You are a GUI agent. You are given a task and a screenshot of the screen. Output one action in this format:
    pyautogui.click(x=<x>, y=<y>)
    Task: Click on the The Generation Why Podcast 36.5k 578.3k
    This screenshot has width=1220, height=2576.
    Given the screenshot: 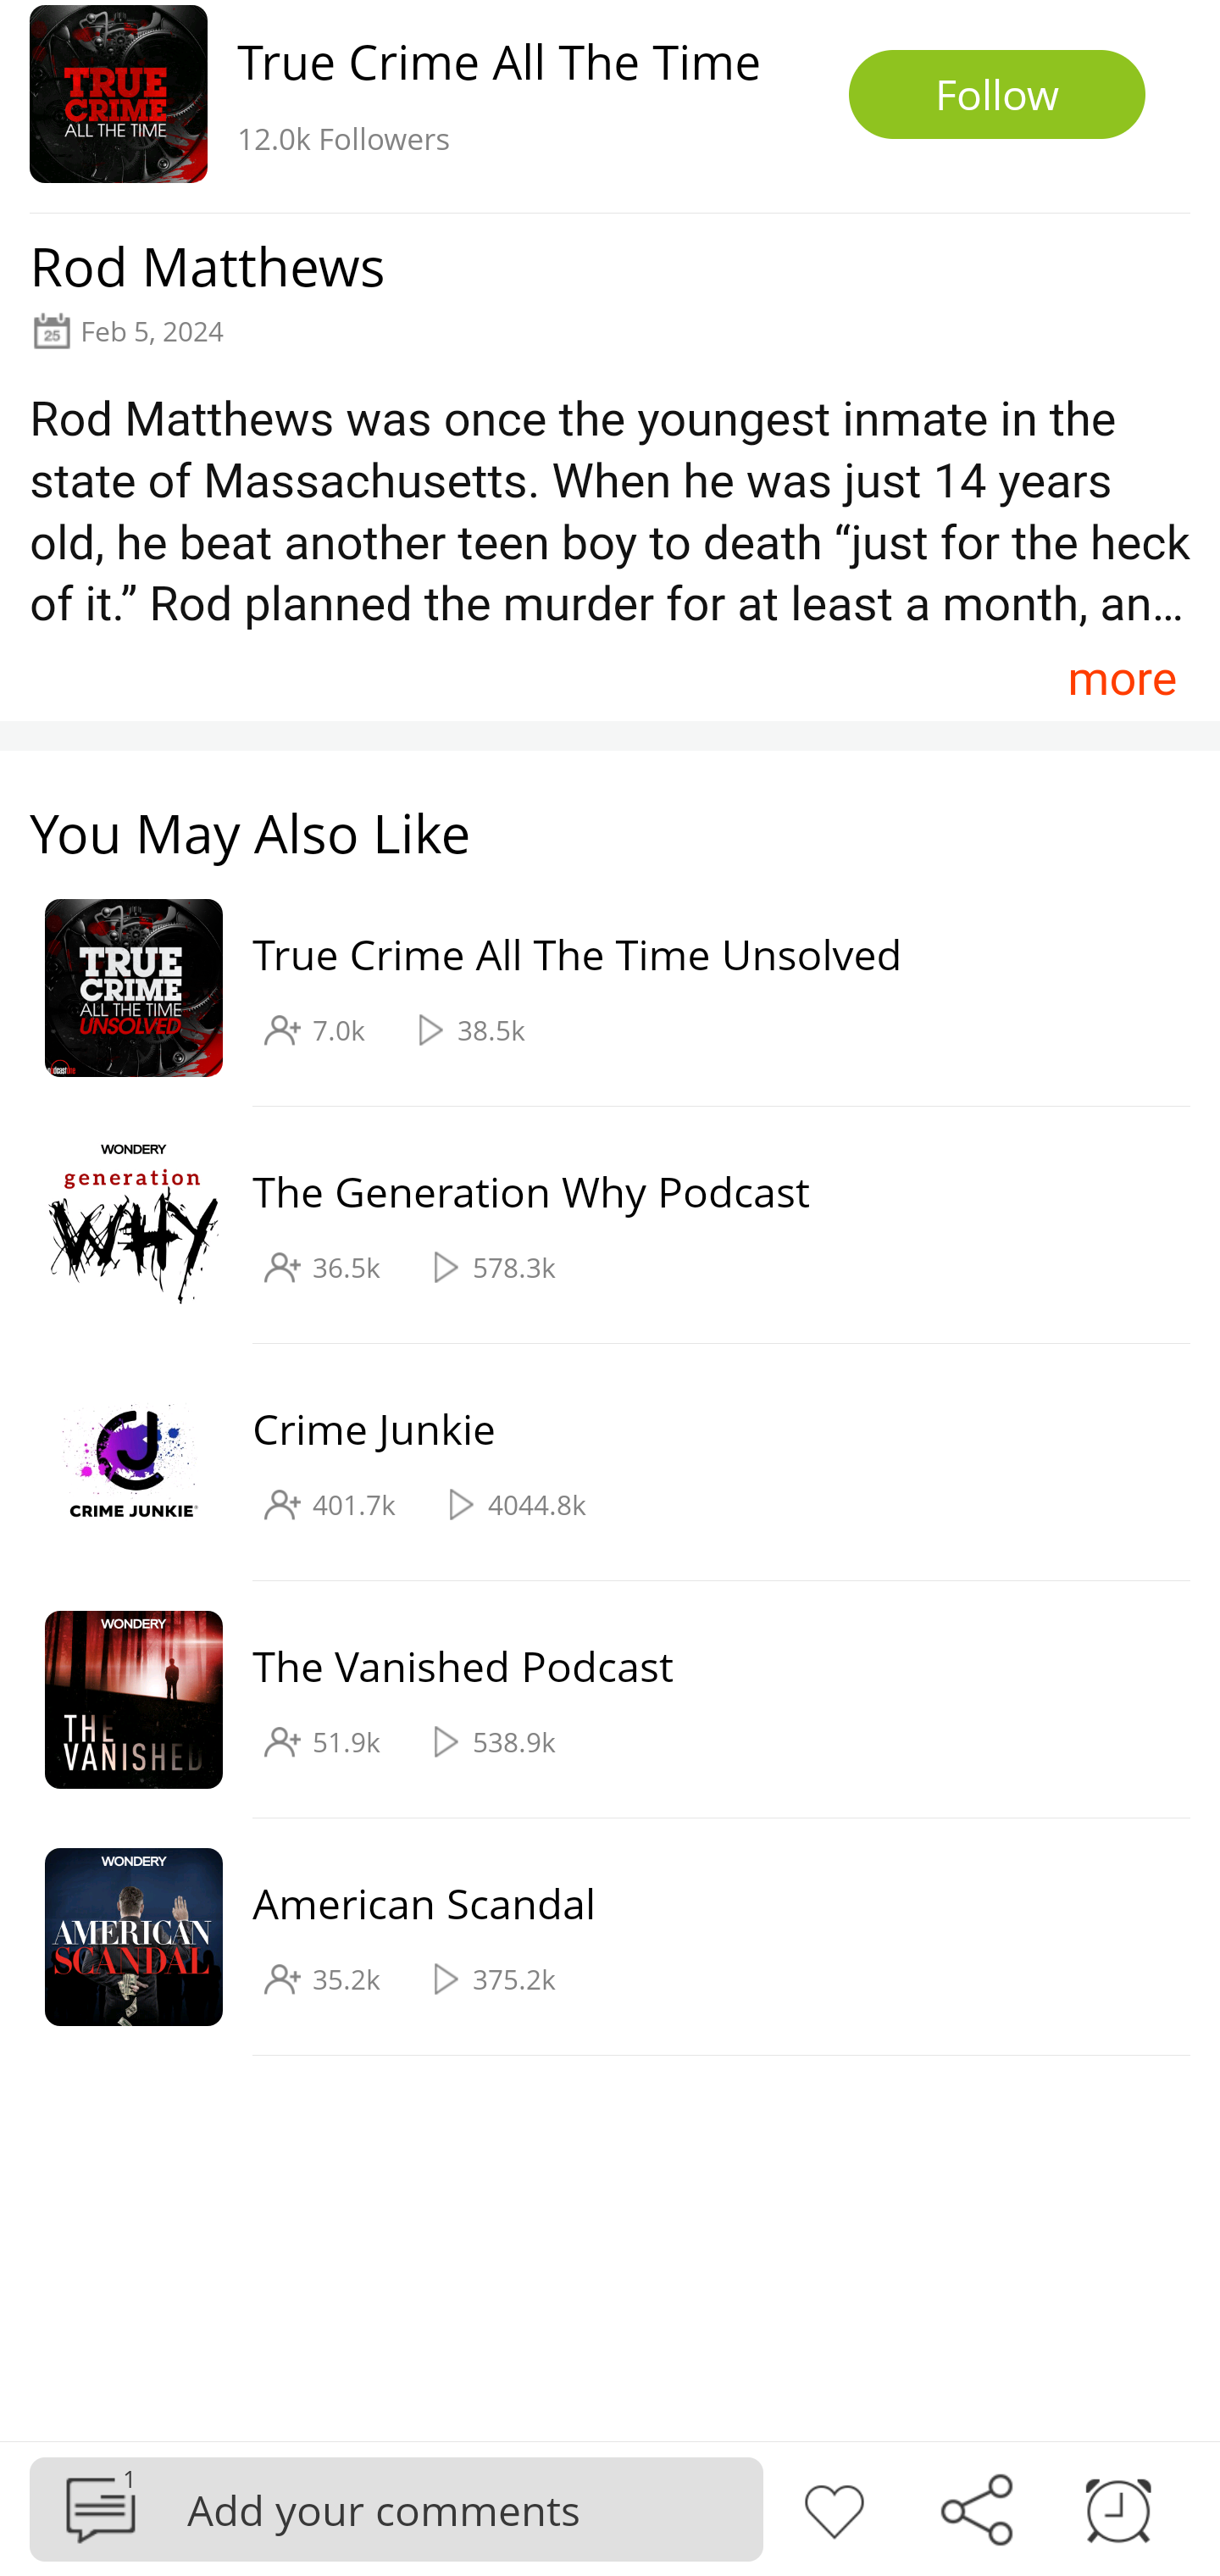 What is the action you would take?
    pyautogui.click(x=595, y=1225)
    